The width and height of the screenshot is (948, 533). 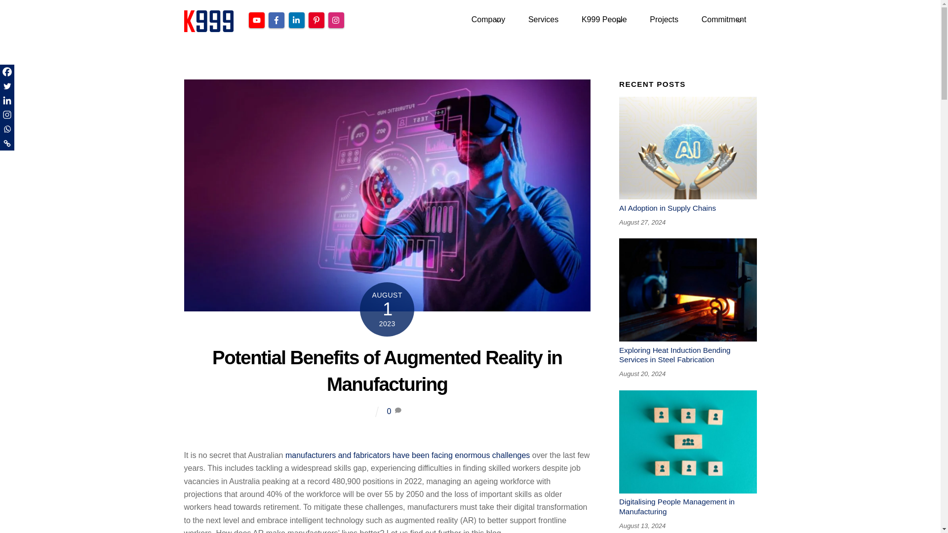 I want to click on Facebook, so click(x=7, y=71).